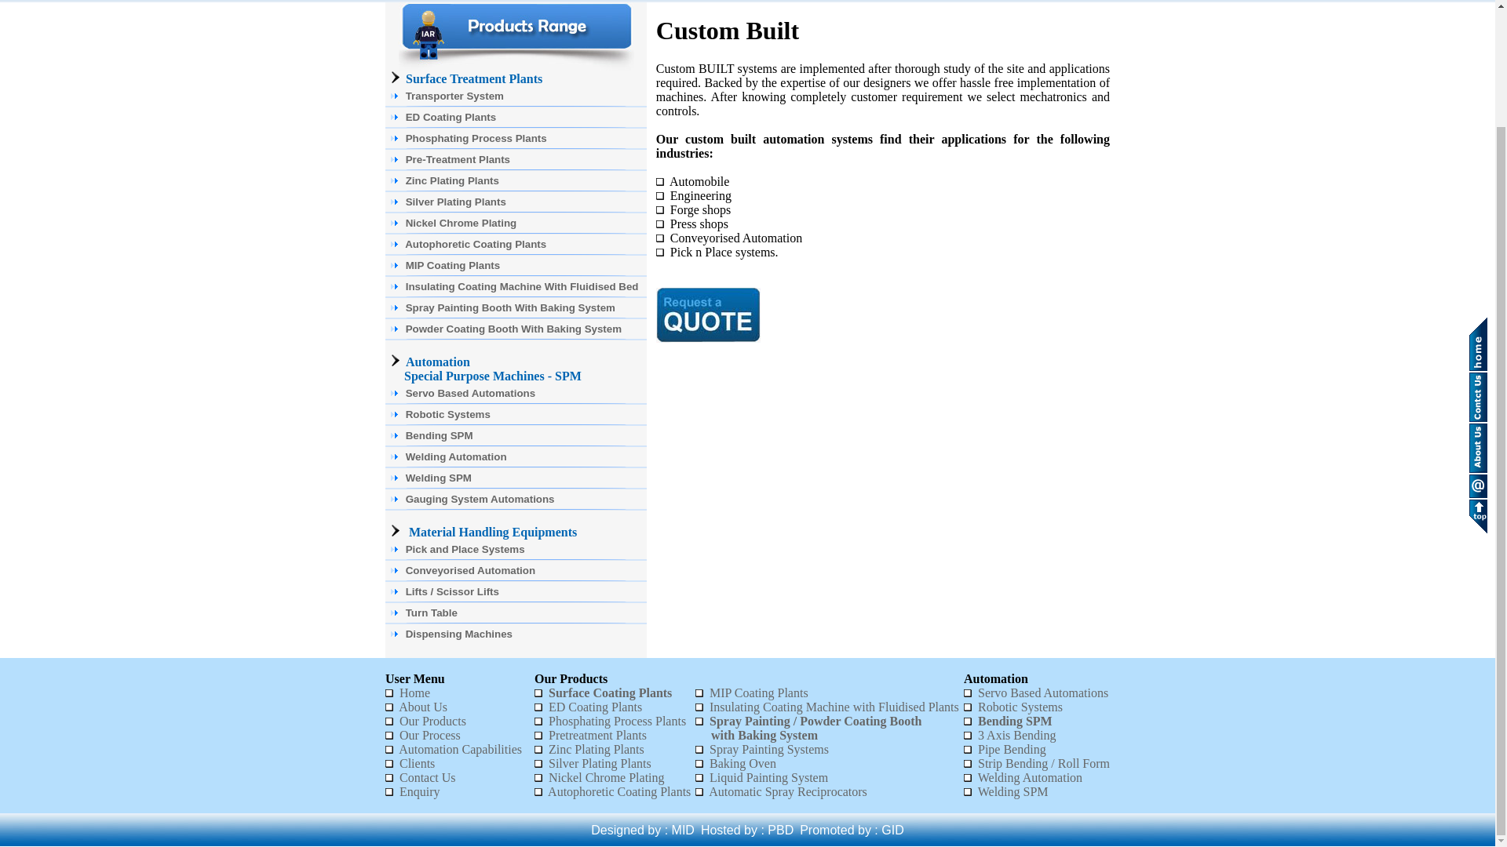 The image size is (1507, 847). I want to click on Our Process, so click(430, 735).